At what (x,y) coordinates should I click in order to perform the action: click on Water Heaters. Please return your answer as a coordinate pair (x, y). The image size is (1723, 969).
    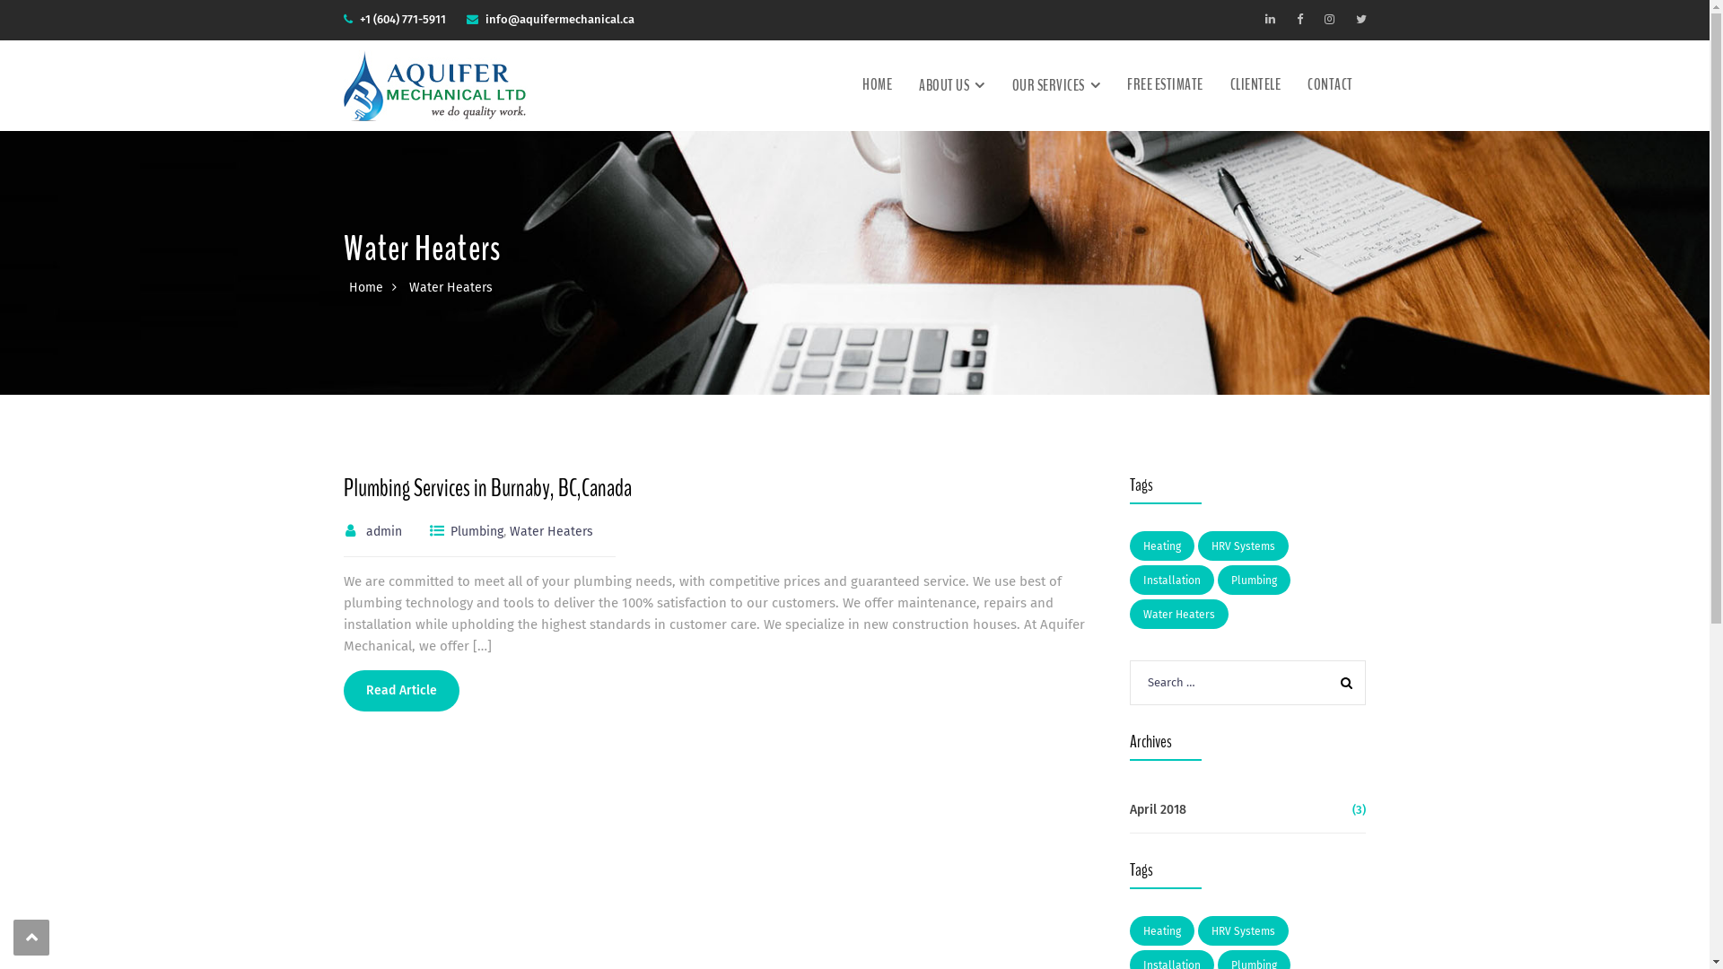
    Looking at the image, I should click on (551, 531).